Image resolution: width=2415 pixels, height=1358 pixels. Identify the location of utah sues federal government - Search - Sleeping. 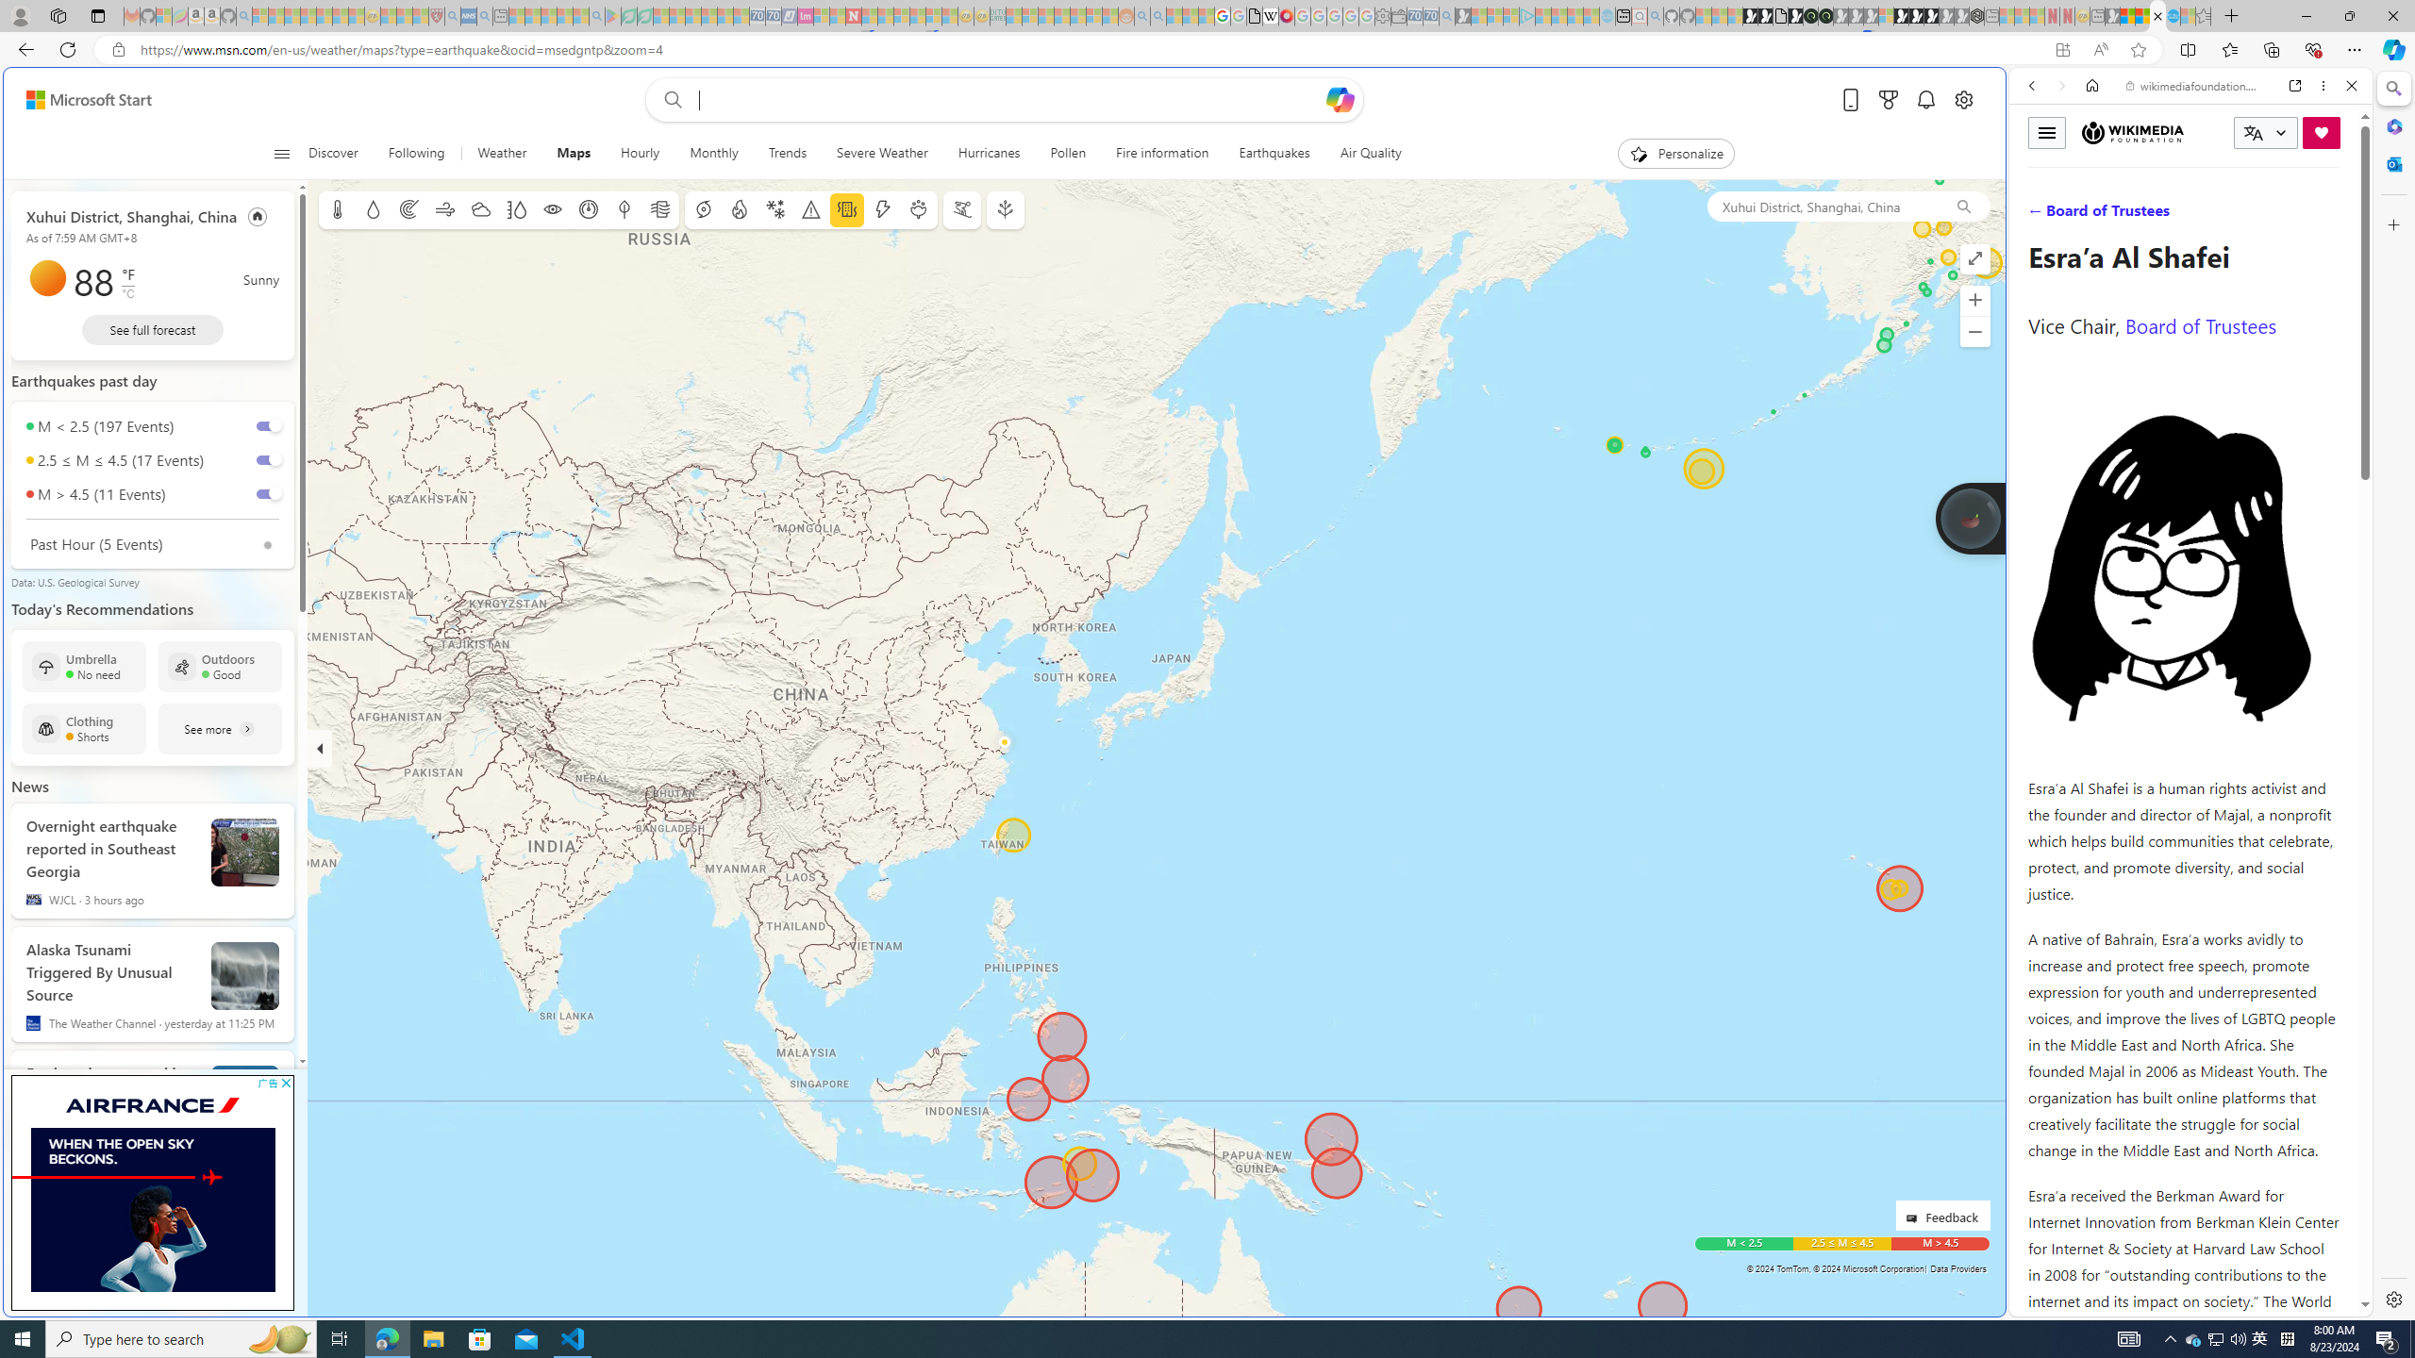
(483, 16).